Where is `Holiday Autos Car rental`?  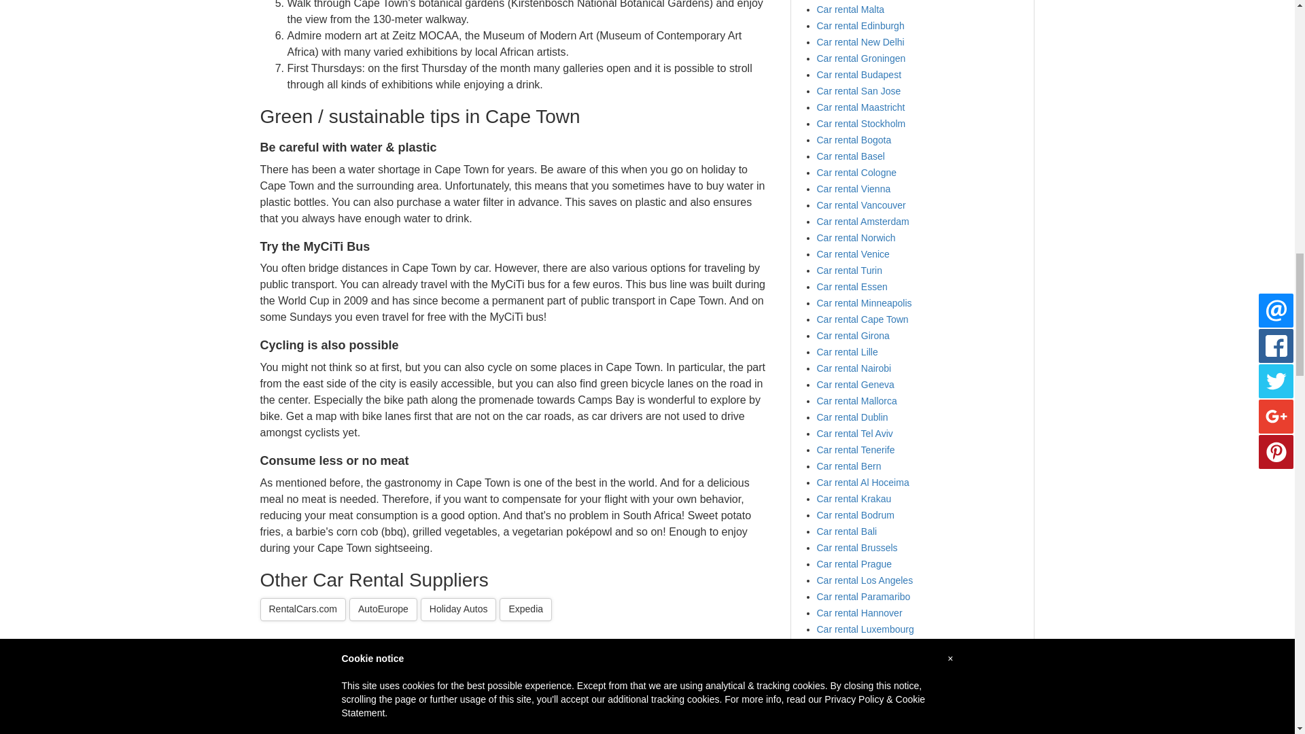
Holiday Autos Car rental is located at coordinates (458, 609).